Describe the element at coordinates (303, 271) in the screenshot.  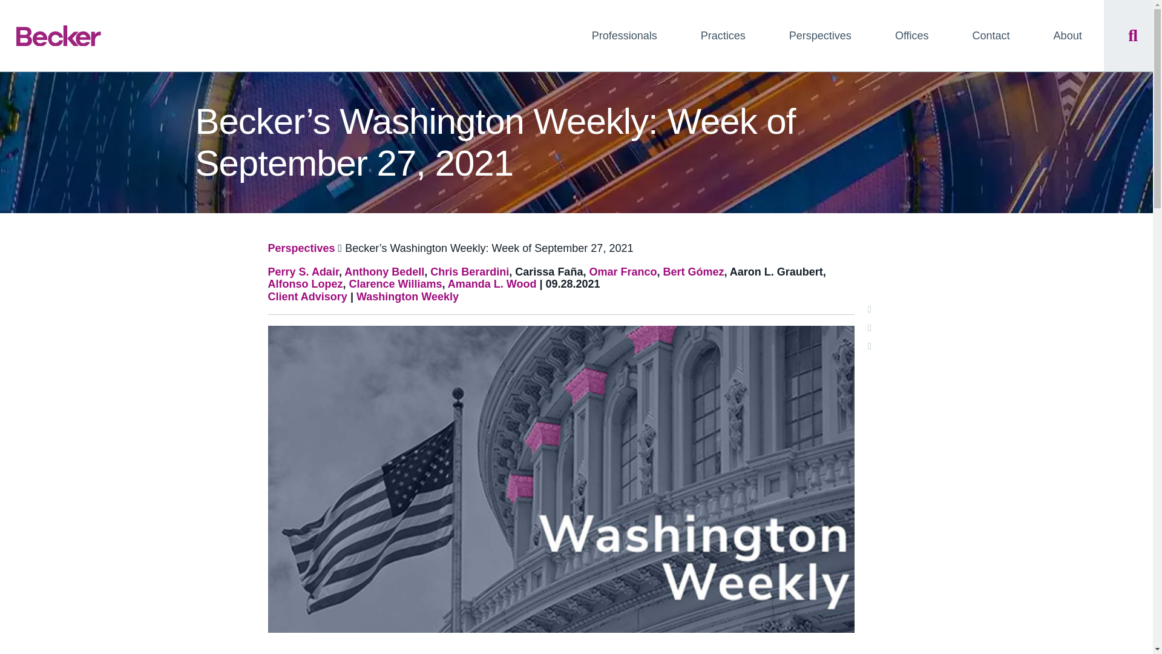
I see `Perry S. Adair` at that location.